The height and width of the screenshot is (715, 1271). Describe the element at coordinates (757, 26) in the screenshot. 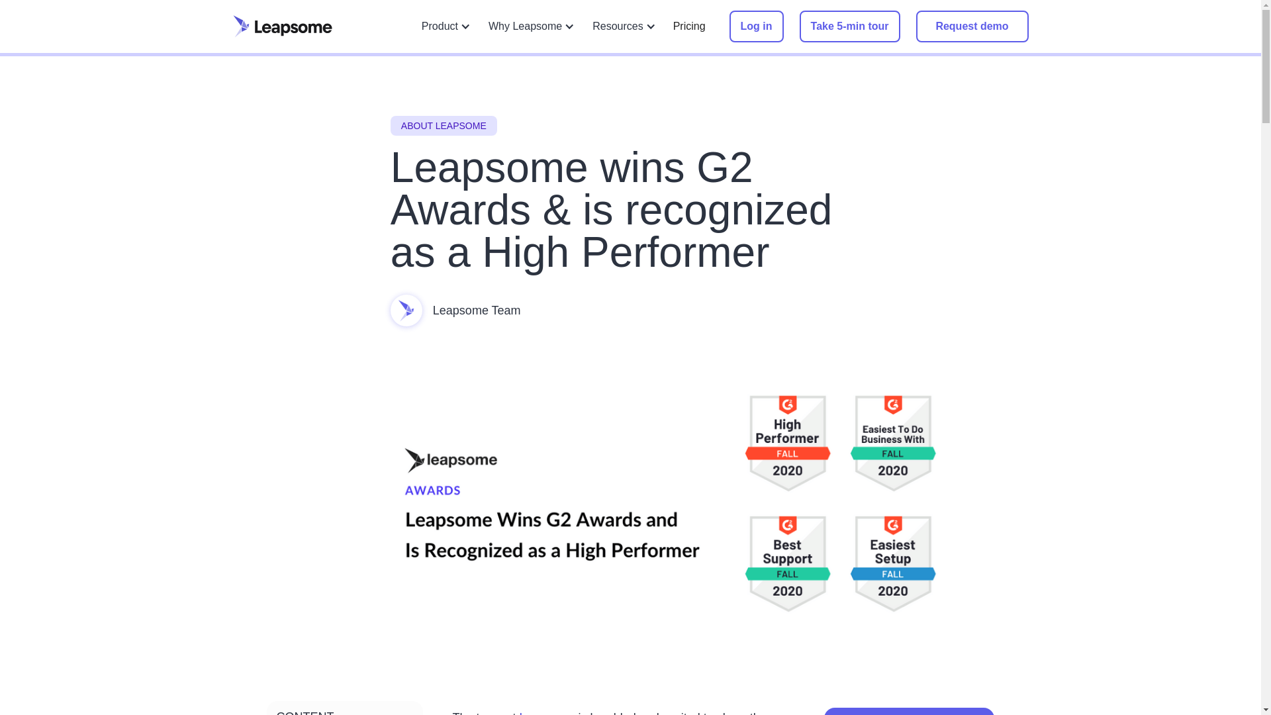

I see `Log in` at that location.